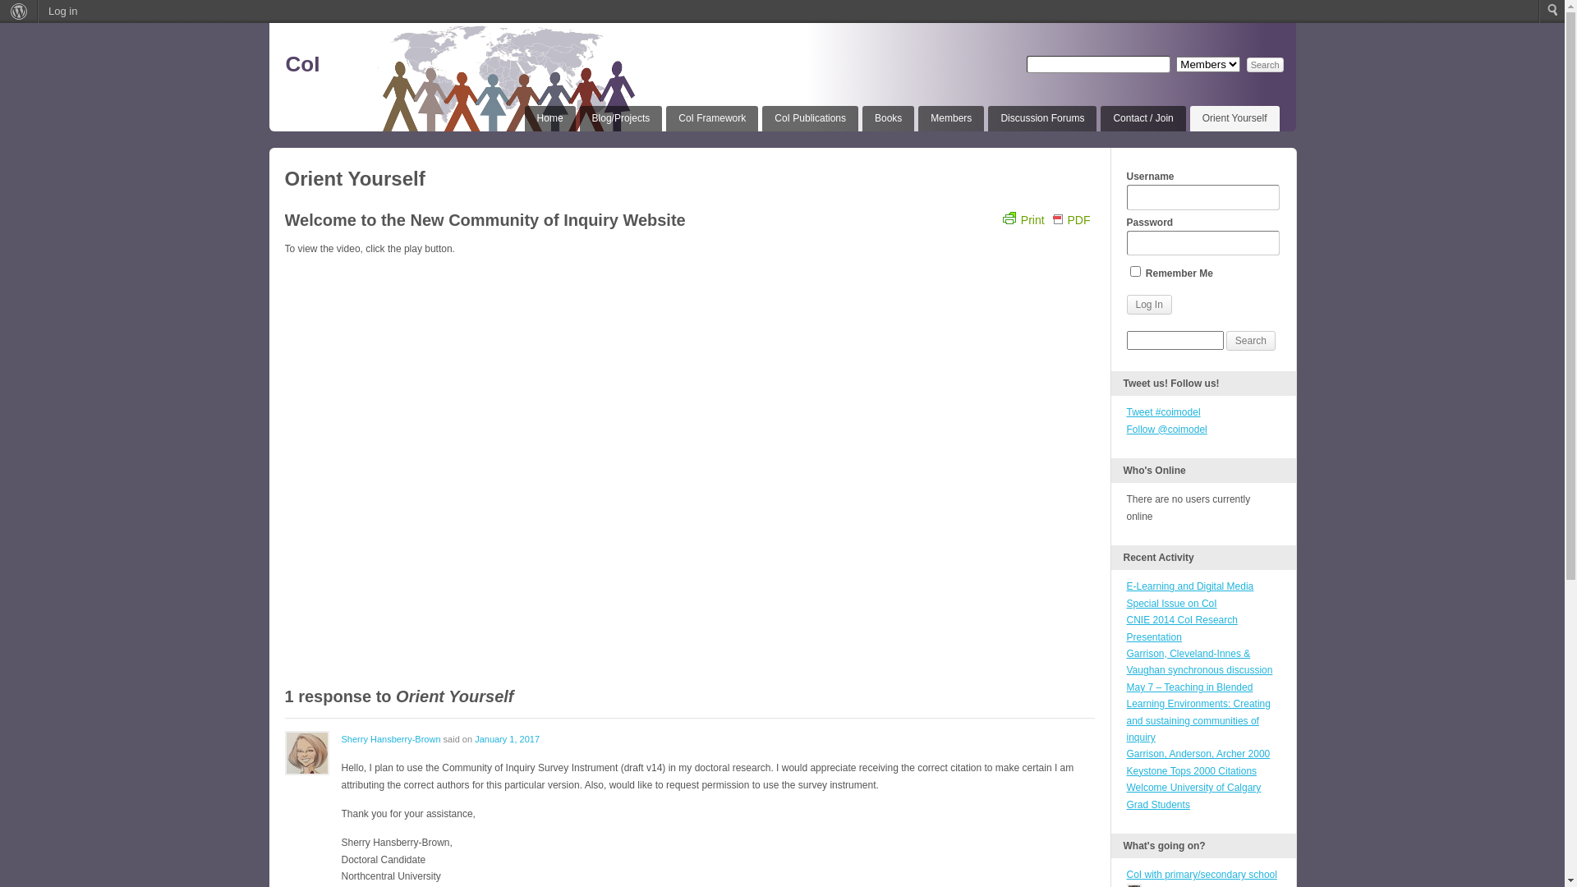 This screenshot has height=887, width=1577. Describe the element at coordinates (1150, 305) in the screenshot. I see `Log In` at that location.